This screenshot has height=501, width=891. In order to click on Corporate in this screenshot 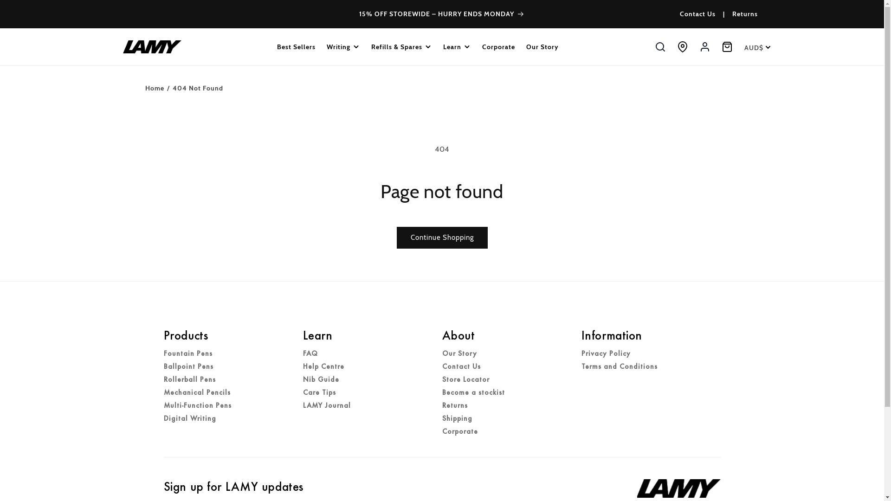, I will do `click(459, 431)`.